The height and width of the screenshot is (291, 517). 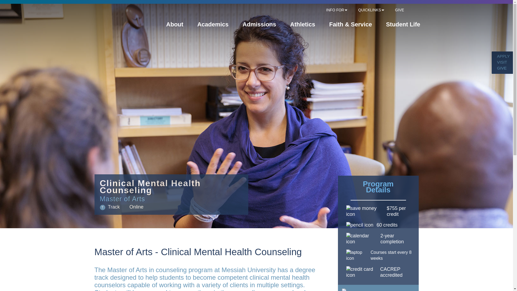 What do you see at coordinates (335, 10) in the screenshot?
I see `INFO FOR` at bounding box center [335, 10].